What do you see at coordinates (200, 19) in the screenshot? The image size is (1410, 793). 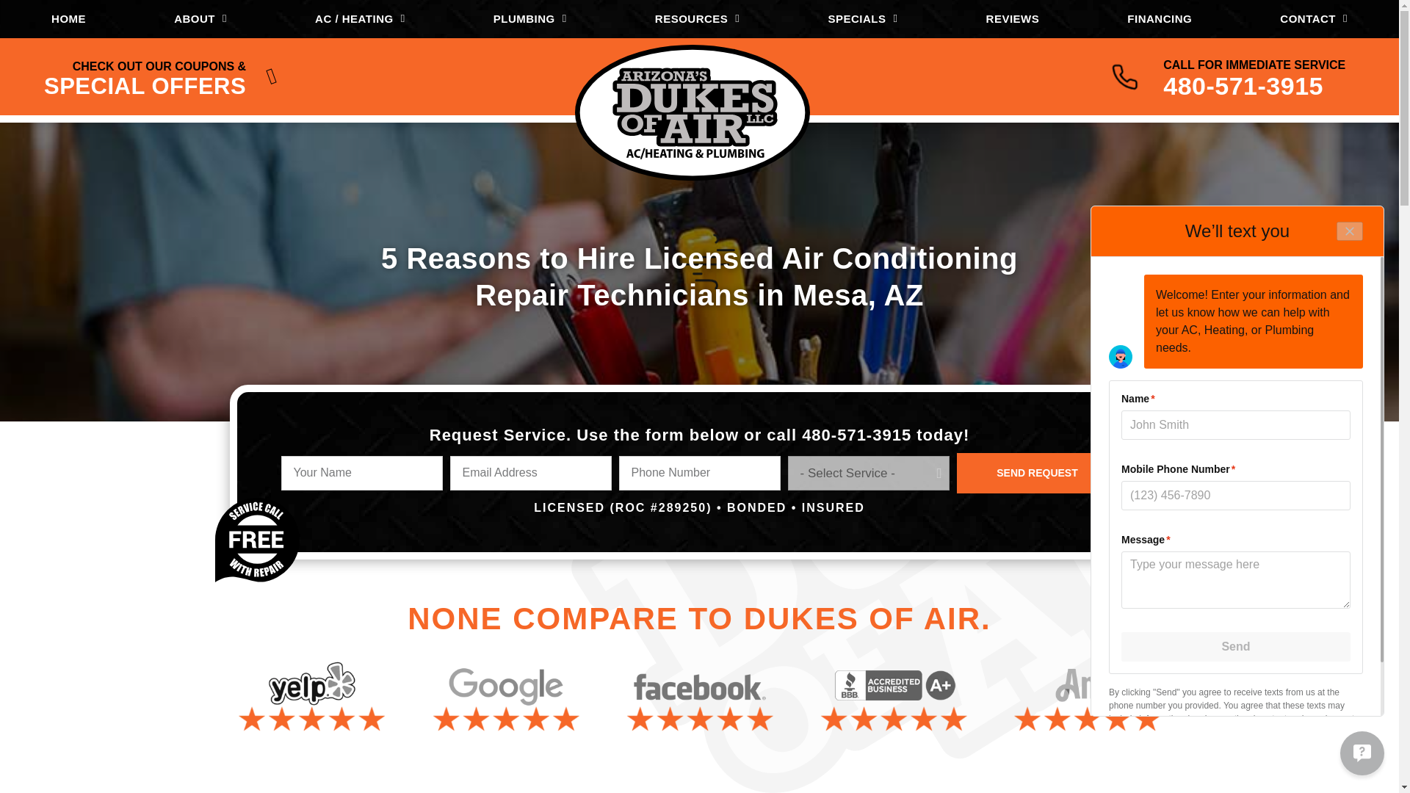 I see `ABOUT` at bounding box center [200, 19].